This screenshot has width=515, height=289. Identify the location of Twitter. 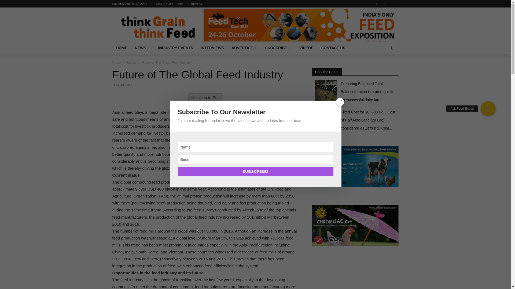
(394, 4).